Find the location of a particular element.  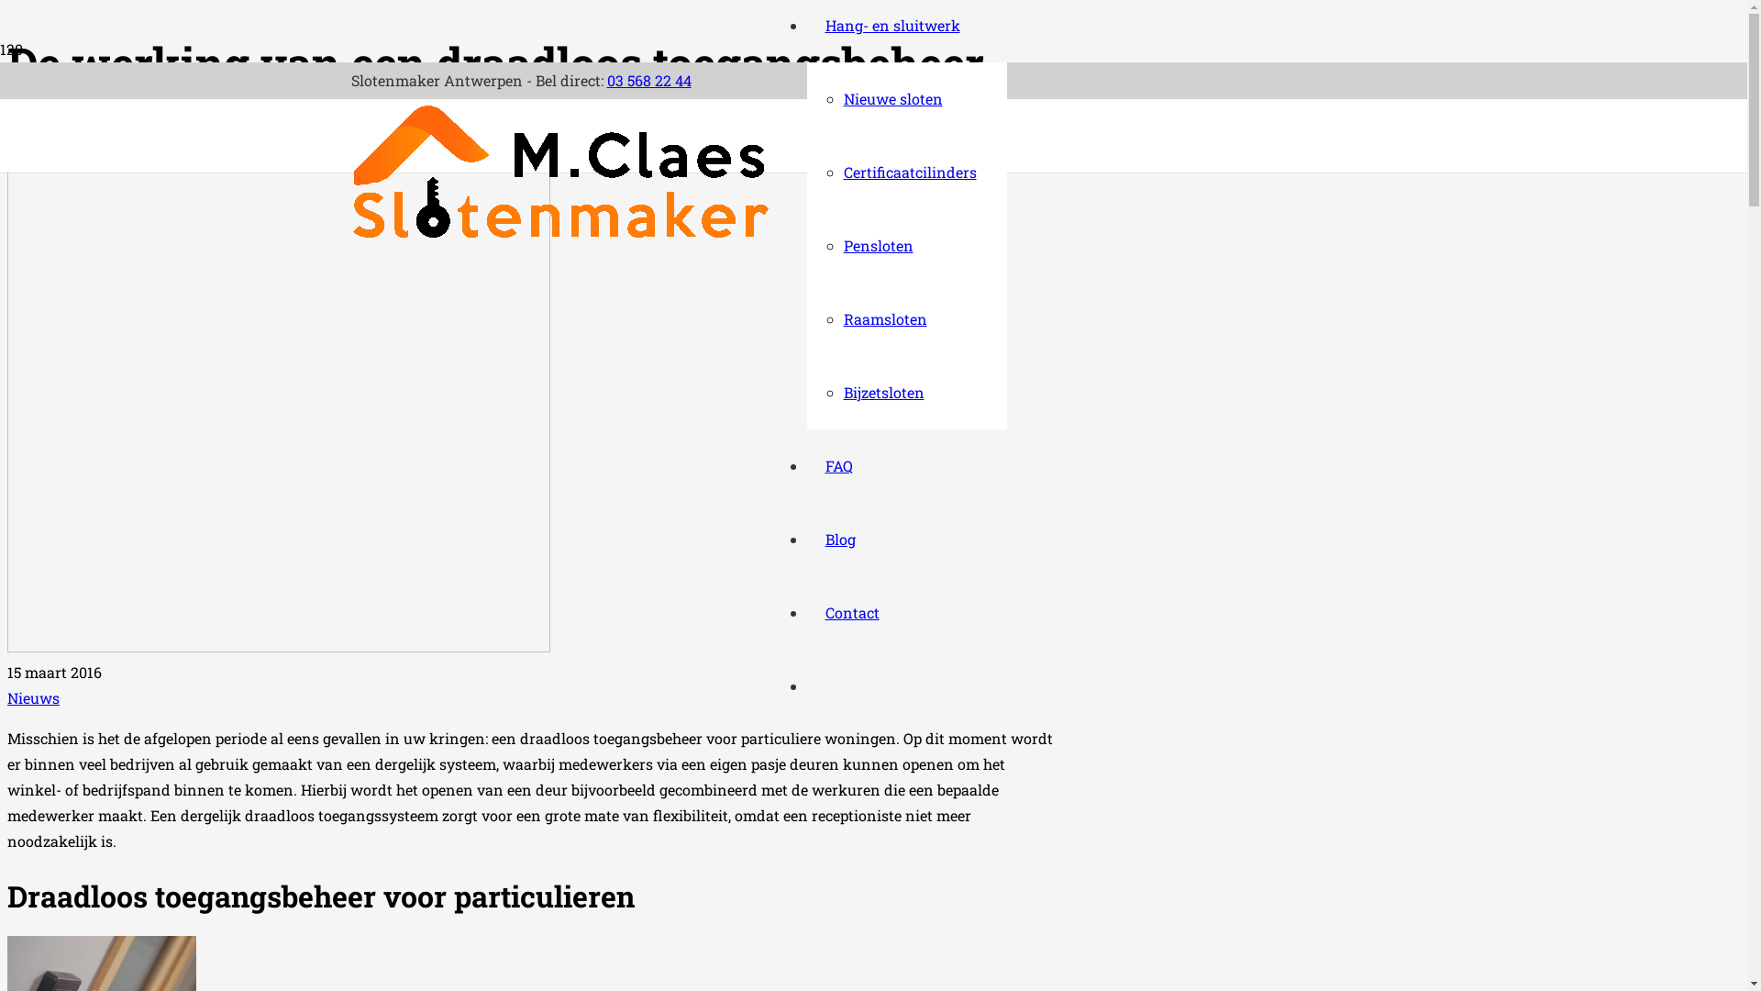

Blog is located at coordinates (840, 540).